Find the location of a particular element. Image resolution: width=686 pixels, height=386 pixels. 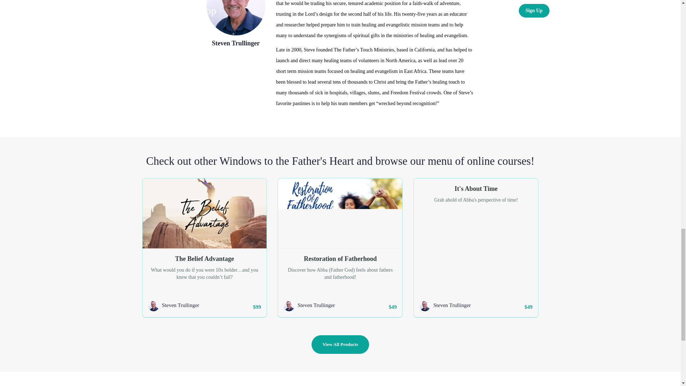

Restoration of Fatherhood is located at coordinates (340, 257).